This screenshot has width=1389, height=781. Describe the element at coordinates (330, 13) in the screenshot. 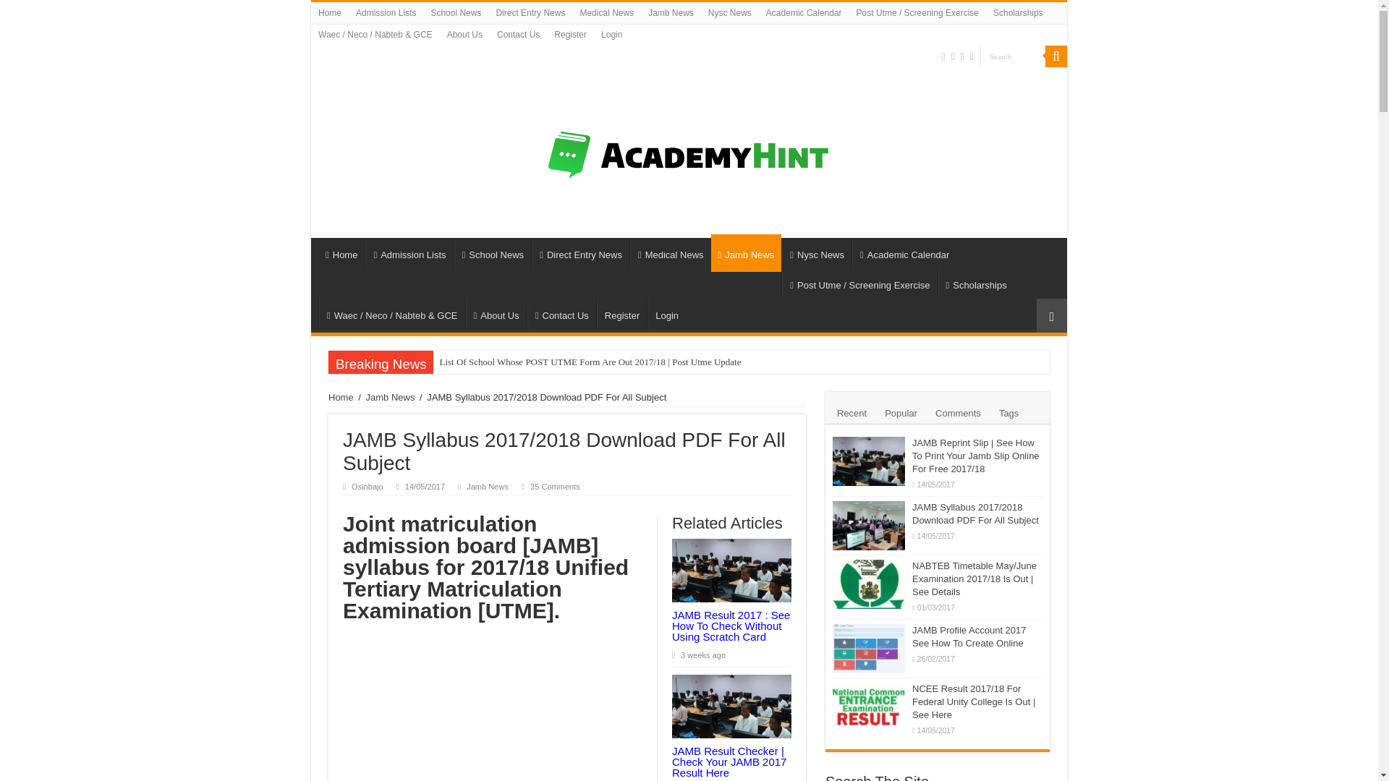

I see `Home` at that location.